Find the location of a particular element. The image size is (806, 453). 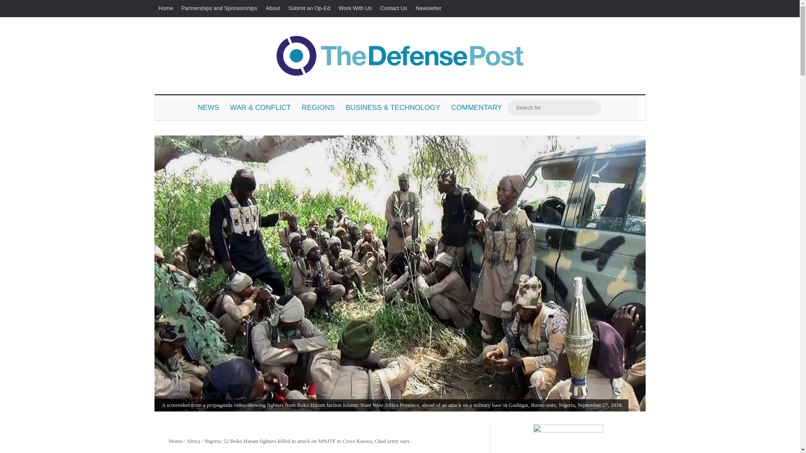

Newsletter is located at coordinates (428, 8).